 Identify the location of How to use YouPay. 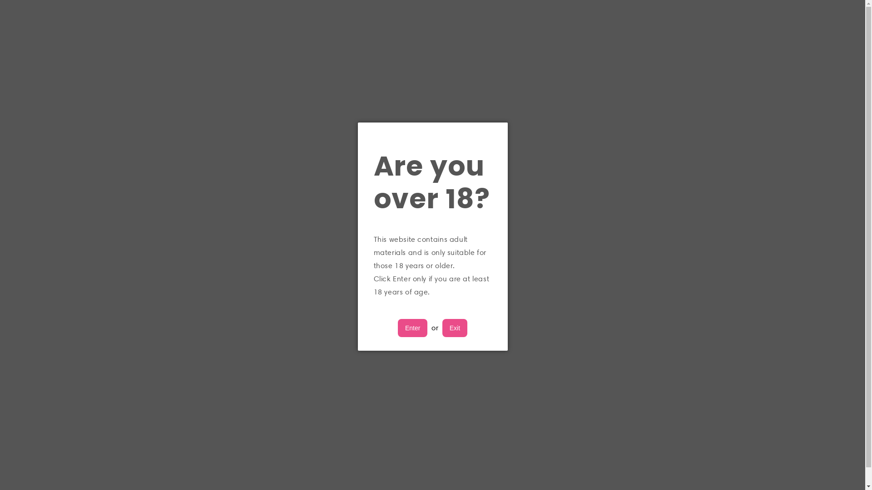
(572, 434).